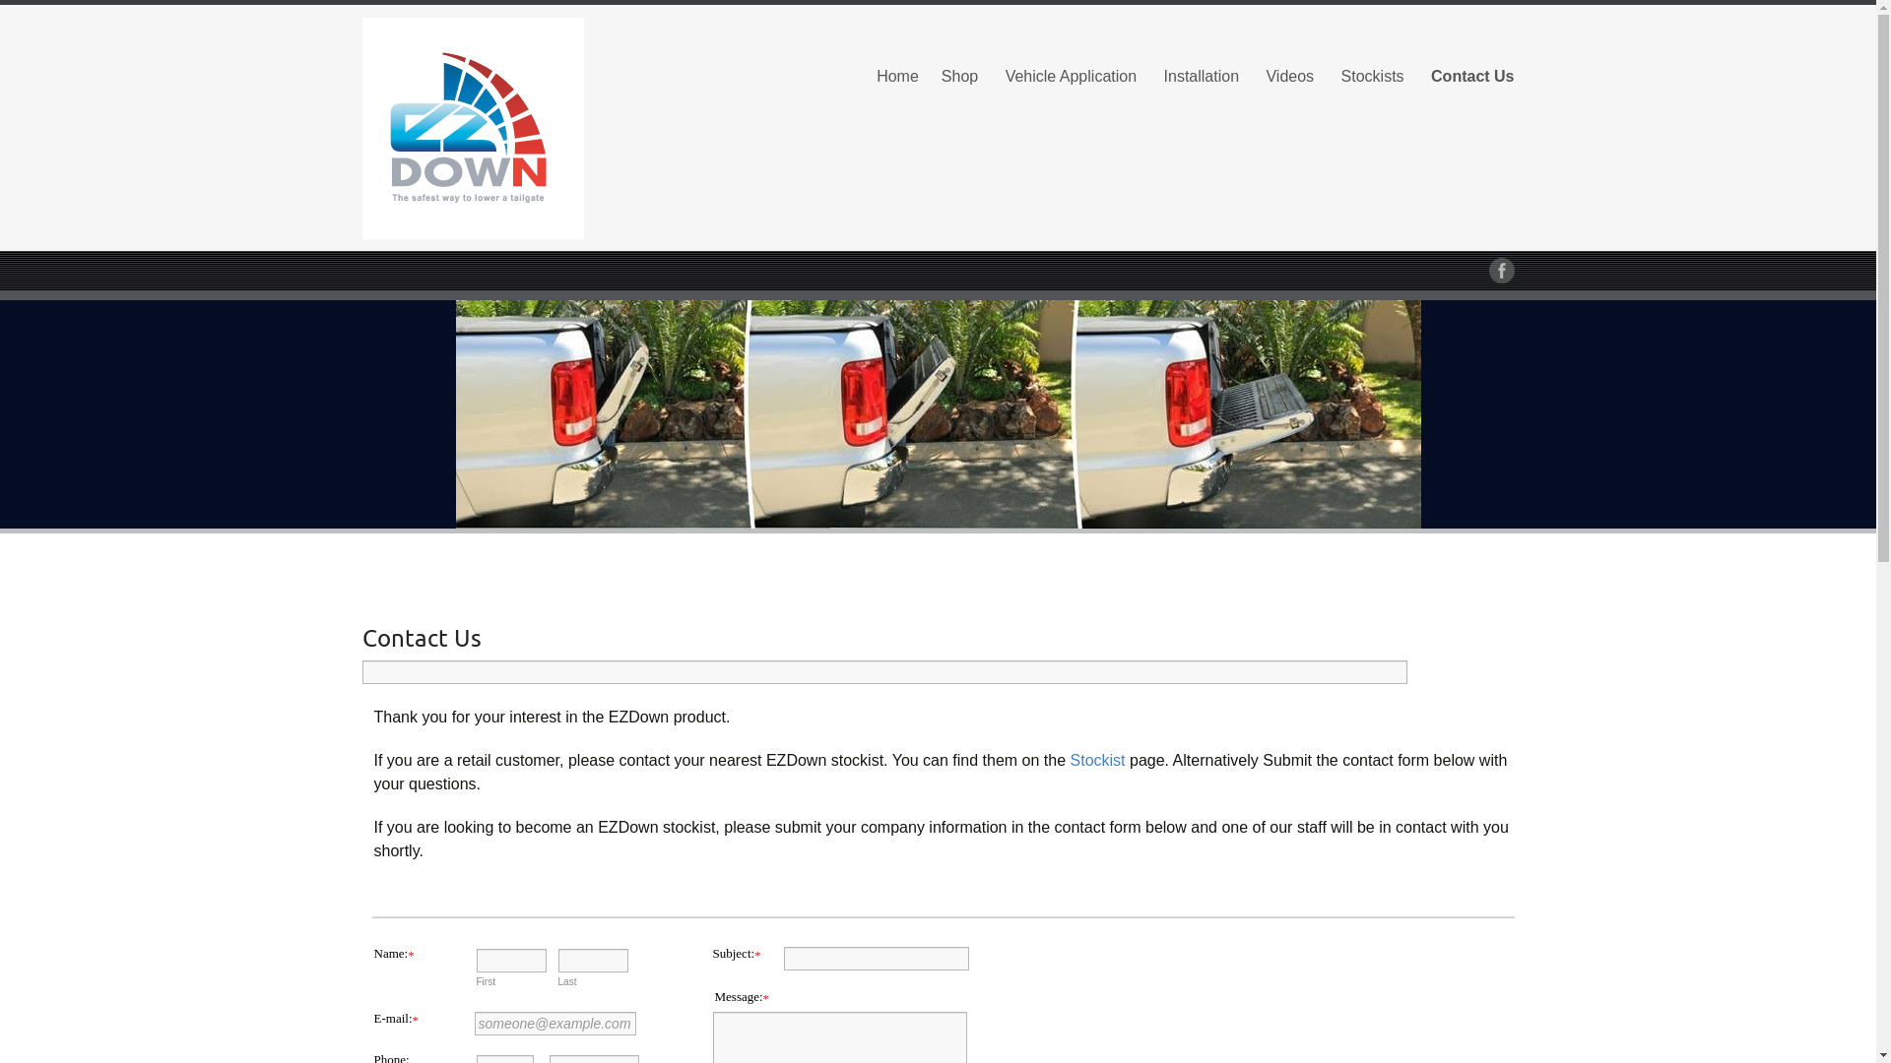 The image size is (1891, 1063). Describe the element at coordinates (555, 1024) in the screenshot. I see `someone@example.com` at that location.